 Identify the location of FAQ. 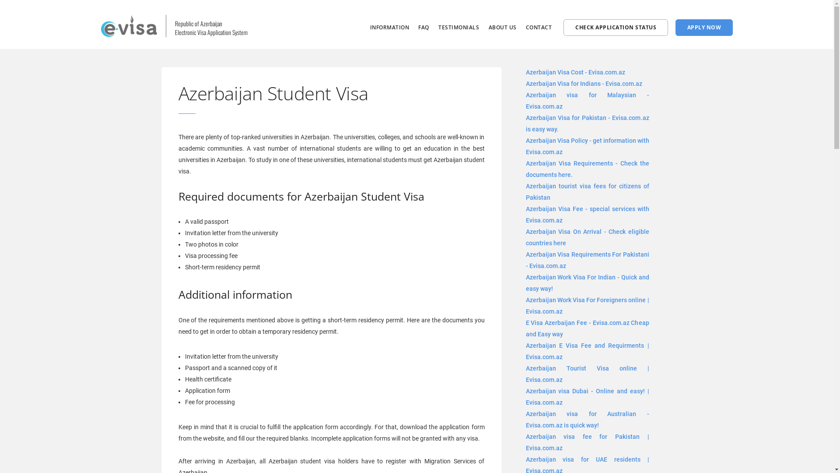
(423, 27).